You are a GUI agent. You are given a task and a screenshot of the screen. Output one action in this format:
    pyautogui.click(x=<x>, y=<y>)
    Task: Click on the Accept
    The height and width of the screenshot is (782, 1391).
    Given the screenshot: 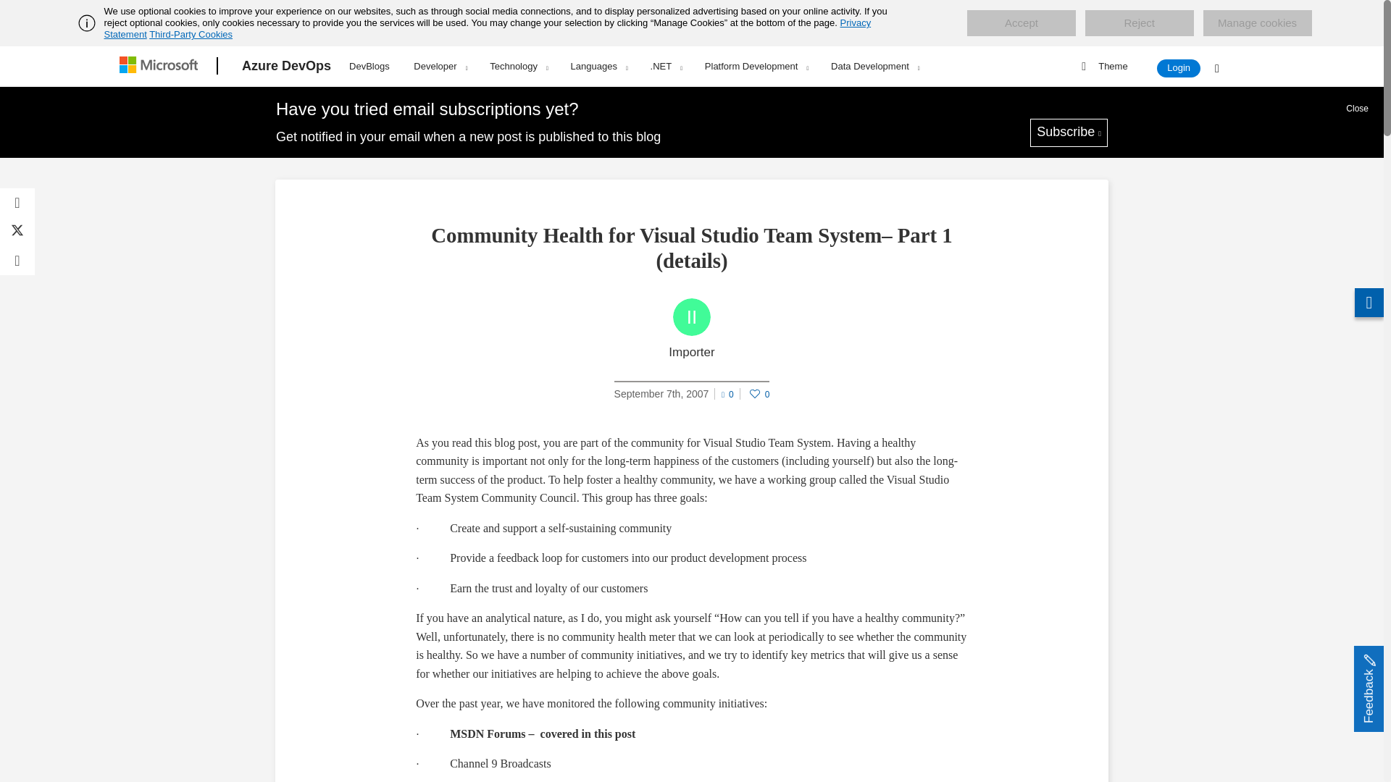 What is the action you would take?
    pyautogui.click(x=1021, y=23)
    